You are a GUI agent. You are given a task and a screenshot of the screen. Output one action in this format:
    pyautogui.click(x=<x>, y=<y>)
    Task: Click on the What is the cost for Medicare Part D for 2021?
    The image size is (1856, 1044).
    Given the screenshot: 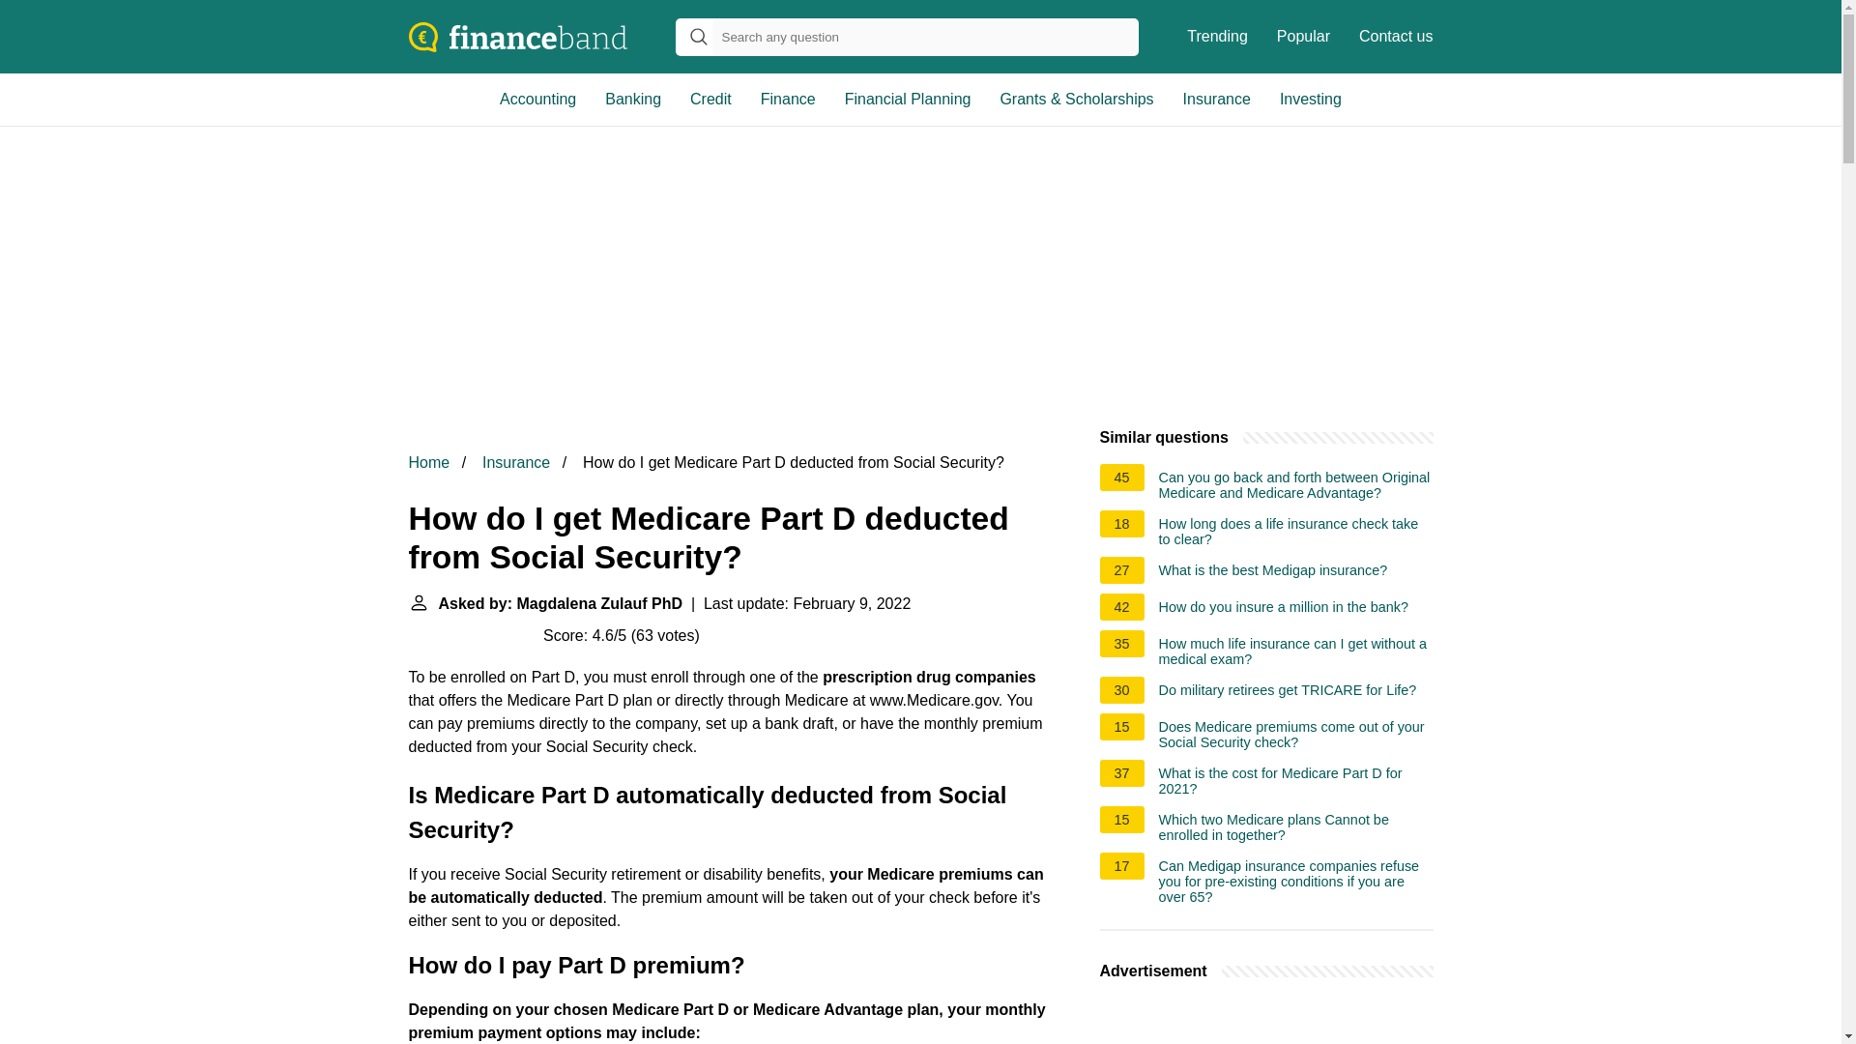 What is the action you would take?
    pyautogui.click(x=1295, y=781)
    